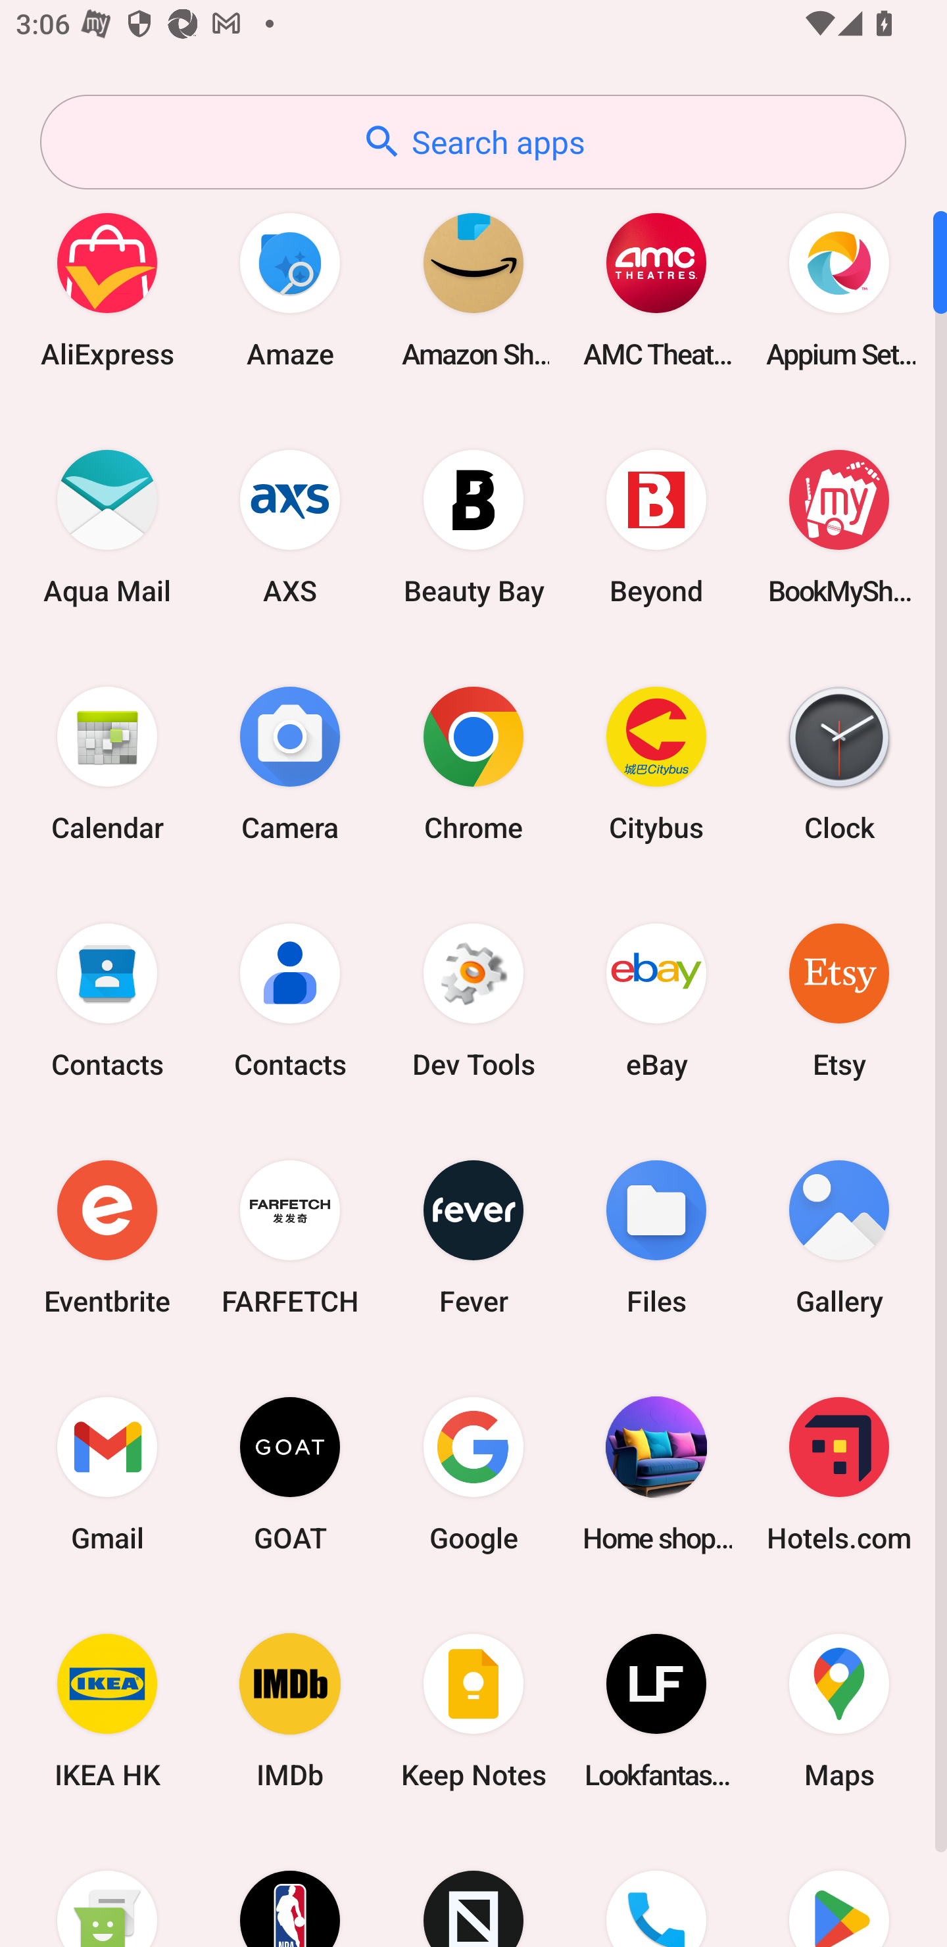 The image size is (947, 1947). I want to click on Maps, so click(839, 1712).